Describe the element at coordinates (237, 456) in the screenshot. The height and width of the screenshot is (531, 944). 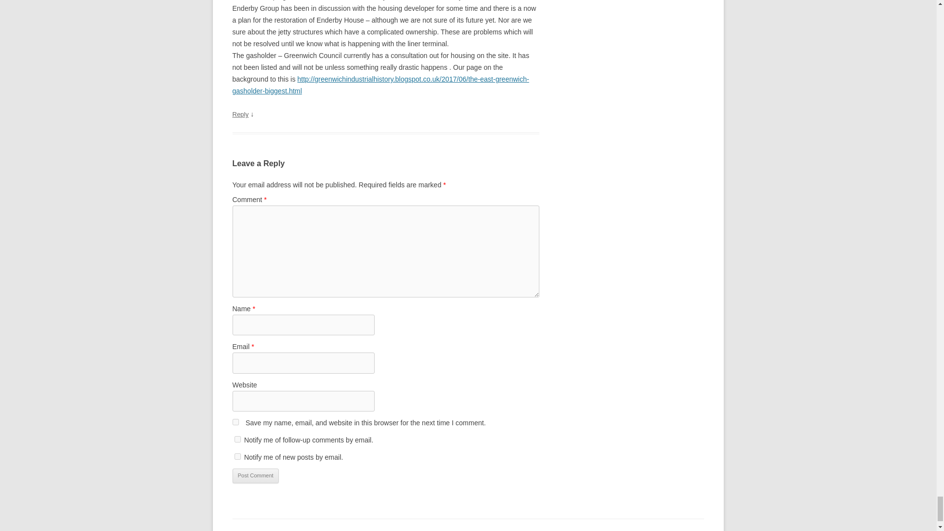
I see `subscribe` at that location.